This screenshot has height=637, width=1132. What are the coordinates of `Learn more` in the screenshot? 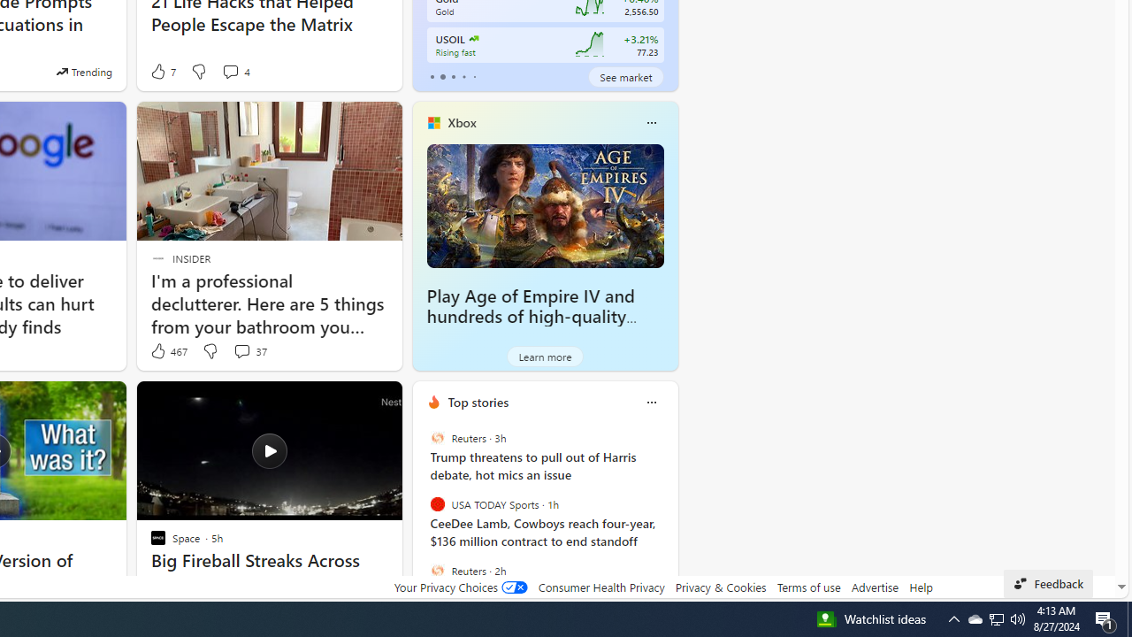 It's located at (545, 356).